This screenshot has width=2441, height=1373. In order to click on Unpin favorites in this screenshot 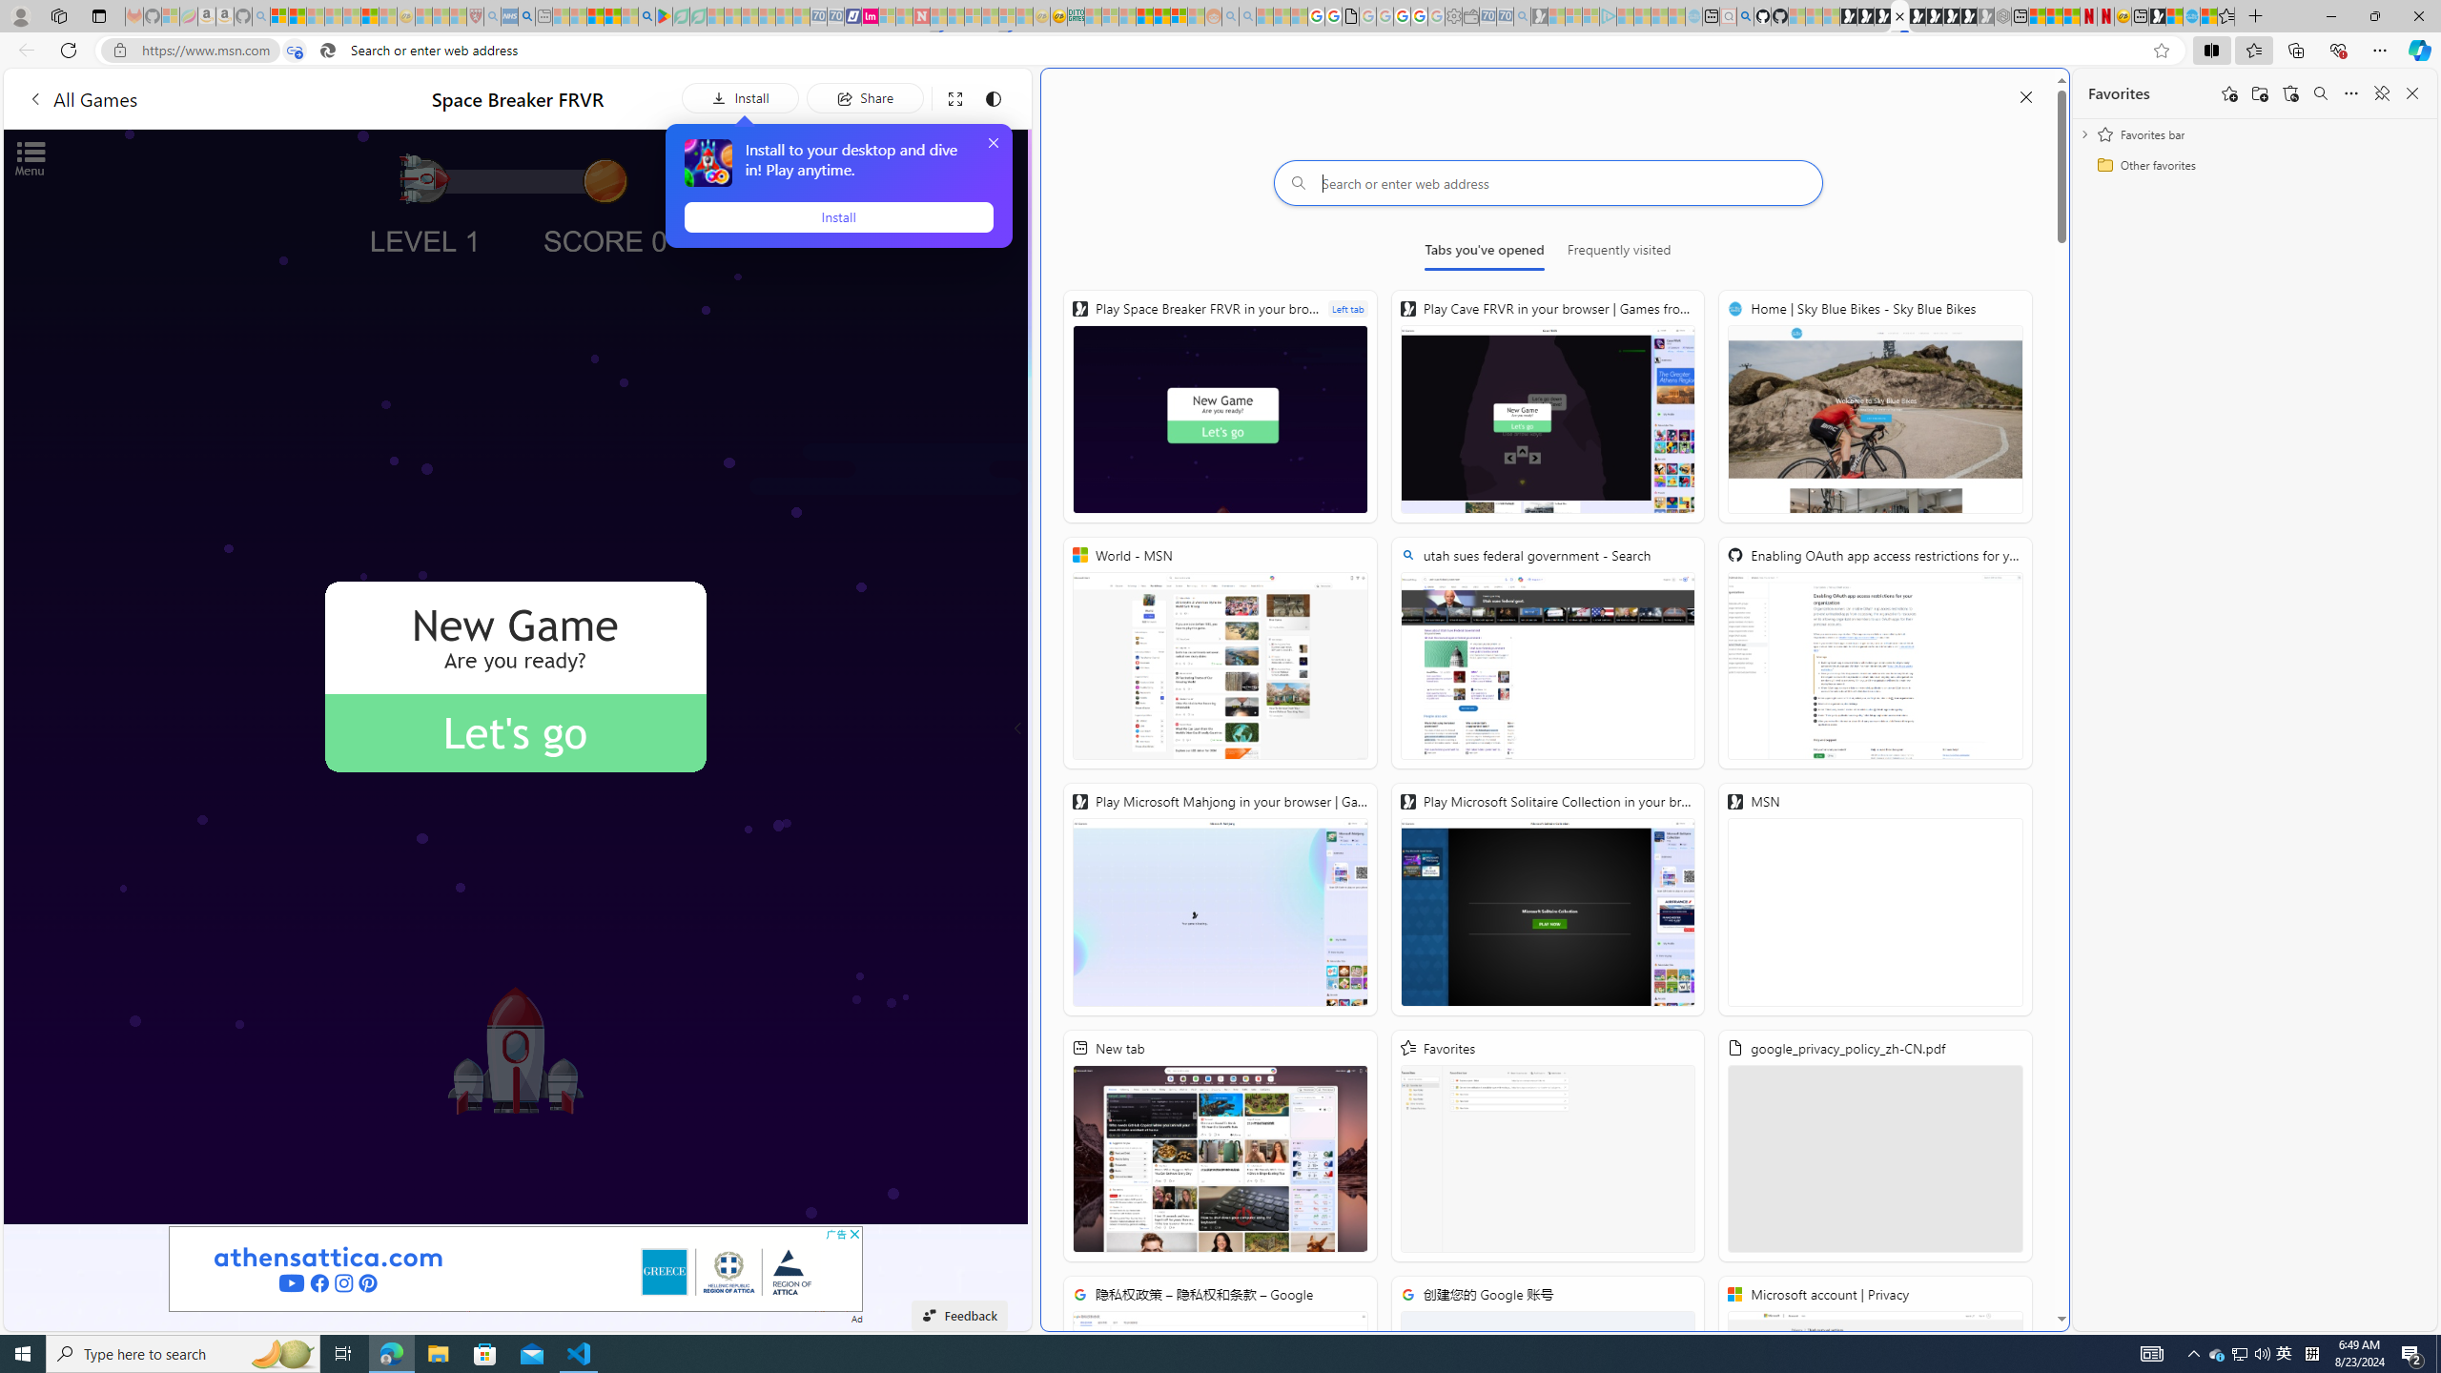, I will do `click(2381, 93)`.